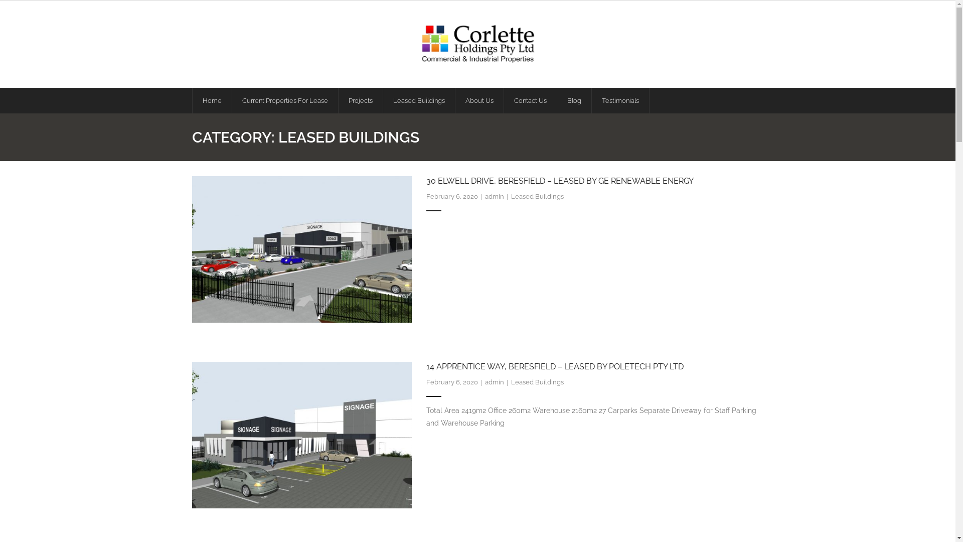 The height and width of the screenshot is (542, 963). What do you see at coordinates (574, 100) in the screenshot?
I see `Blog` at bounding box center [574, 100].